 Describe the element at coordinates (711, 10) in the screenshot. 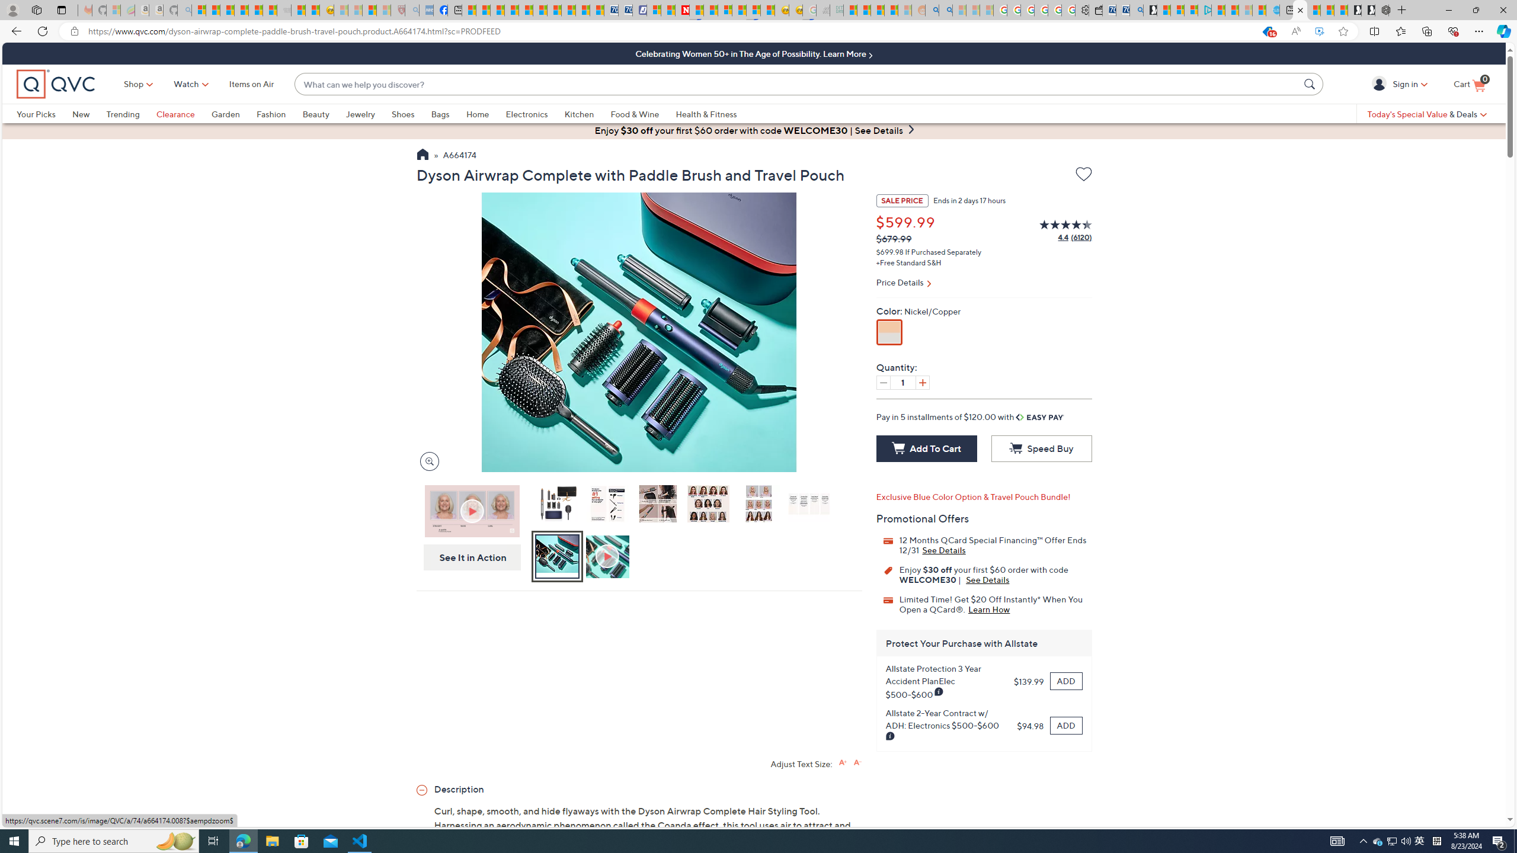

I see `14 Common Myths Debunked By Scientific Facts` at that location.